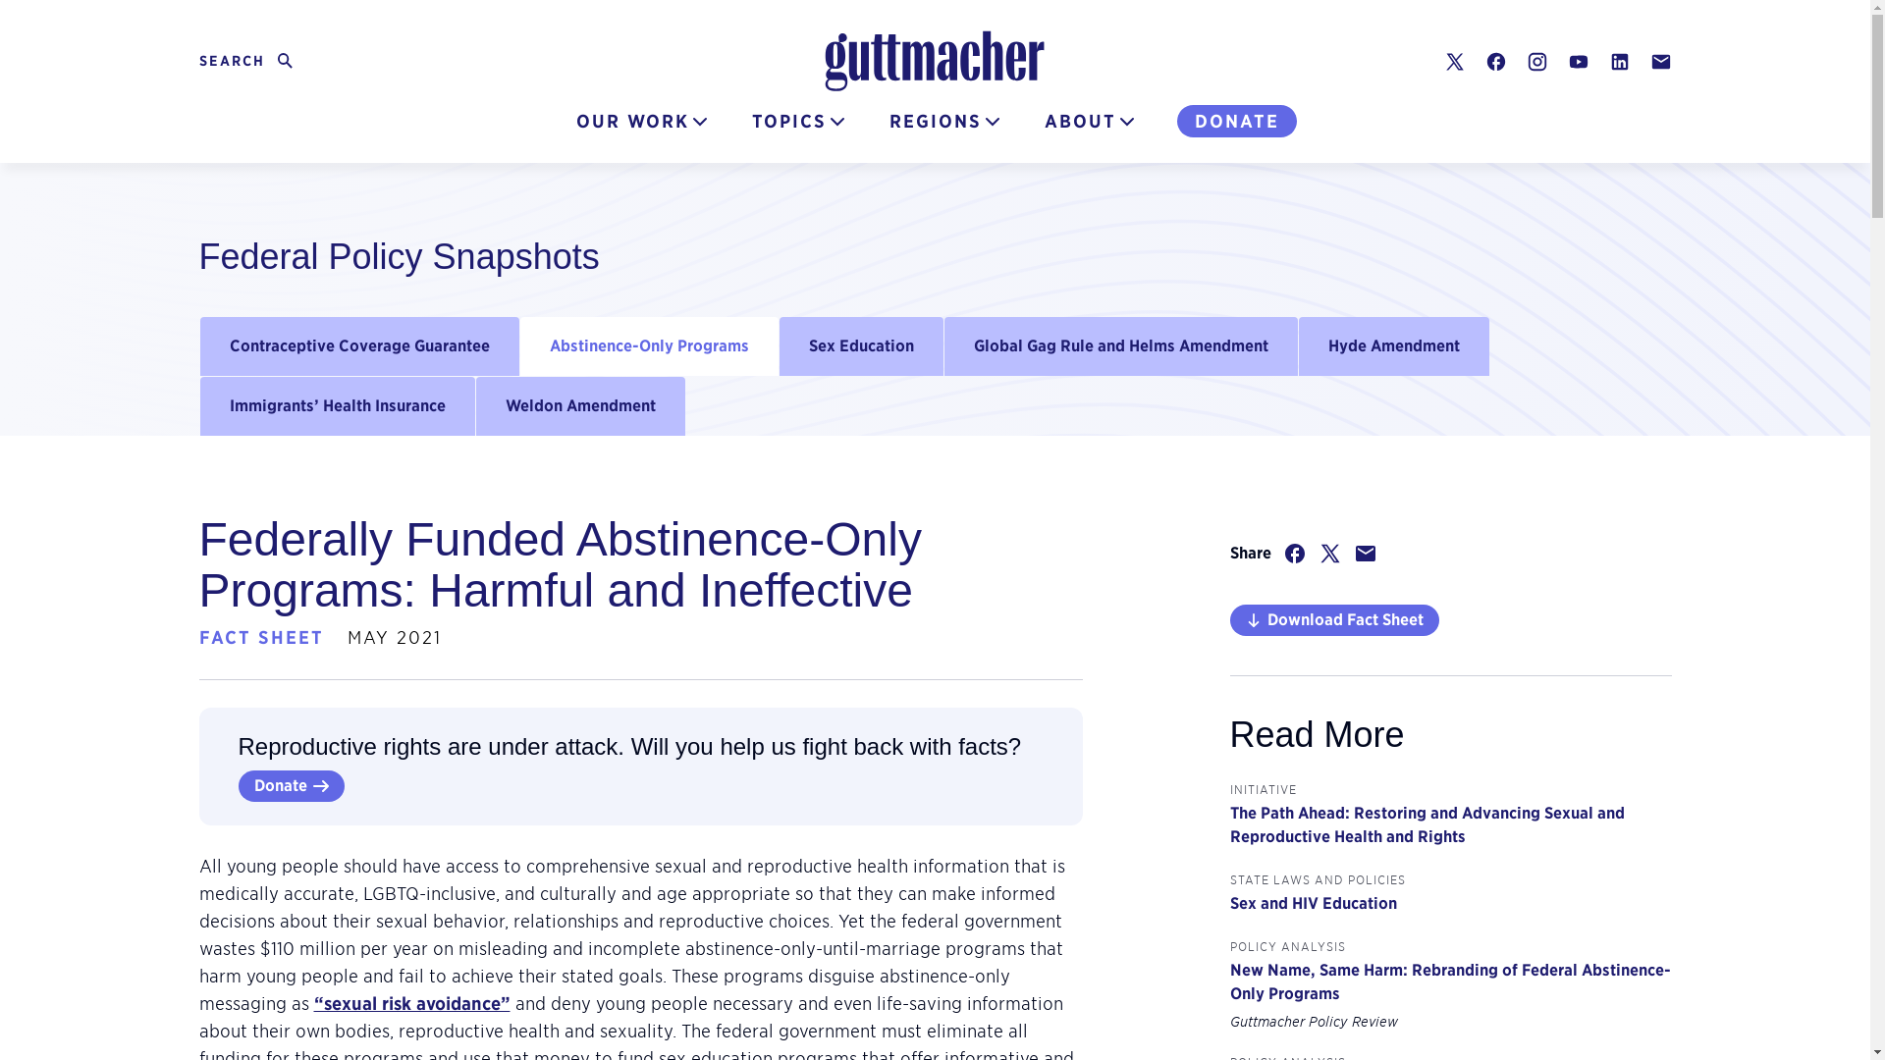 Image resolution: width=1885 pixels, height=1060 pixels. What do you see at coordinates (1495, 61) in the screenshot?
I see `Facebook` at bounding box center [1495, 61].